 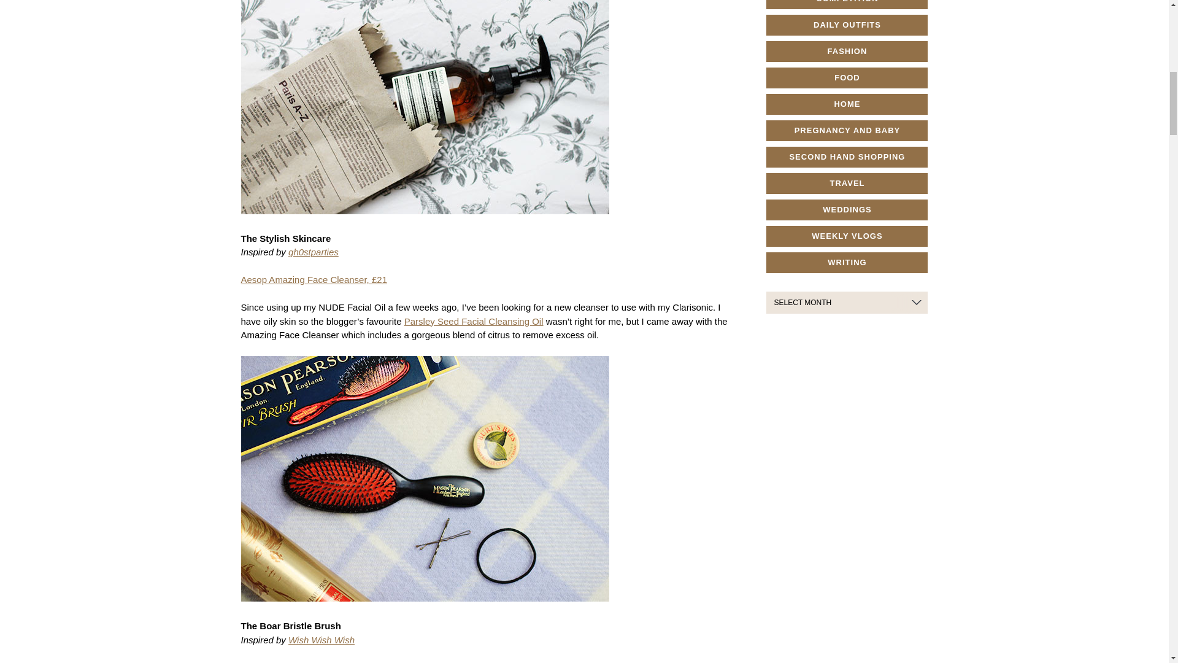 What do you see at coordinates (425, 612) in the screenshot?
I see `boar bristle hairbrush by jenlittlebird, on Flickr` at bounding box center [425, 612].